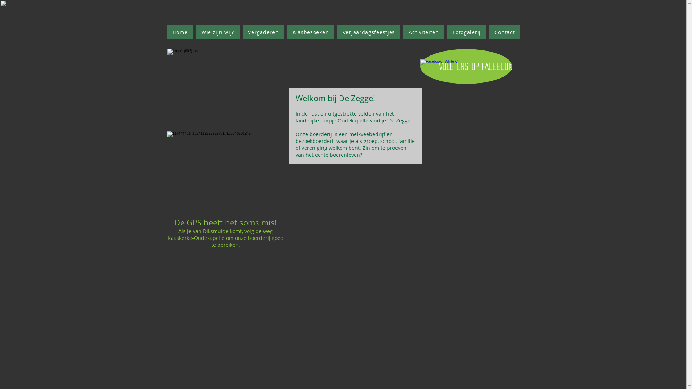 This screenshot has width=692, height=389. Describe the element at coordinates (505, 32) in the screenshot. I see `Contact` at that location.